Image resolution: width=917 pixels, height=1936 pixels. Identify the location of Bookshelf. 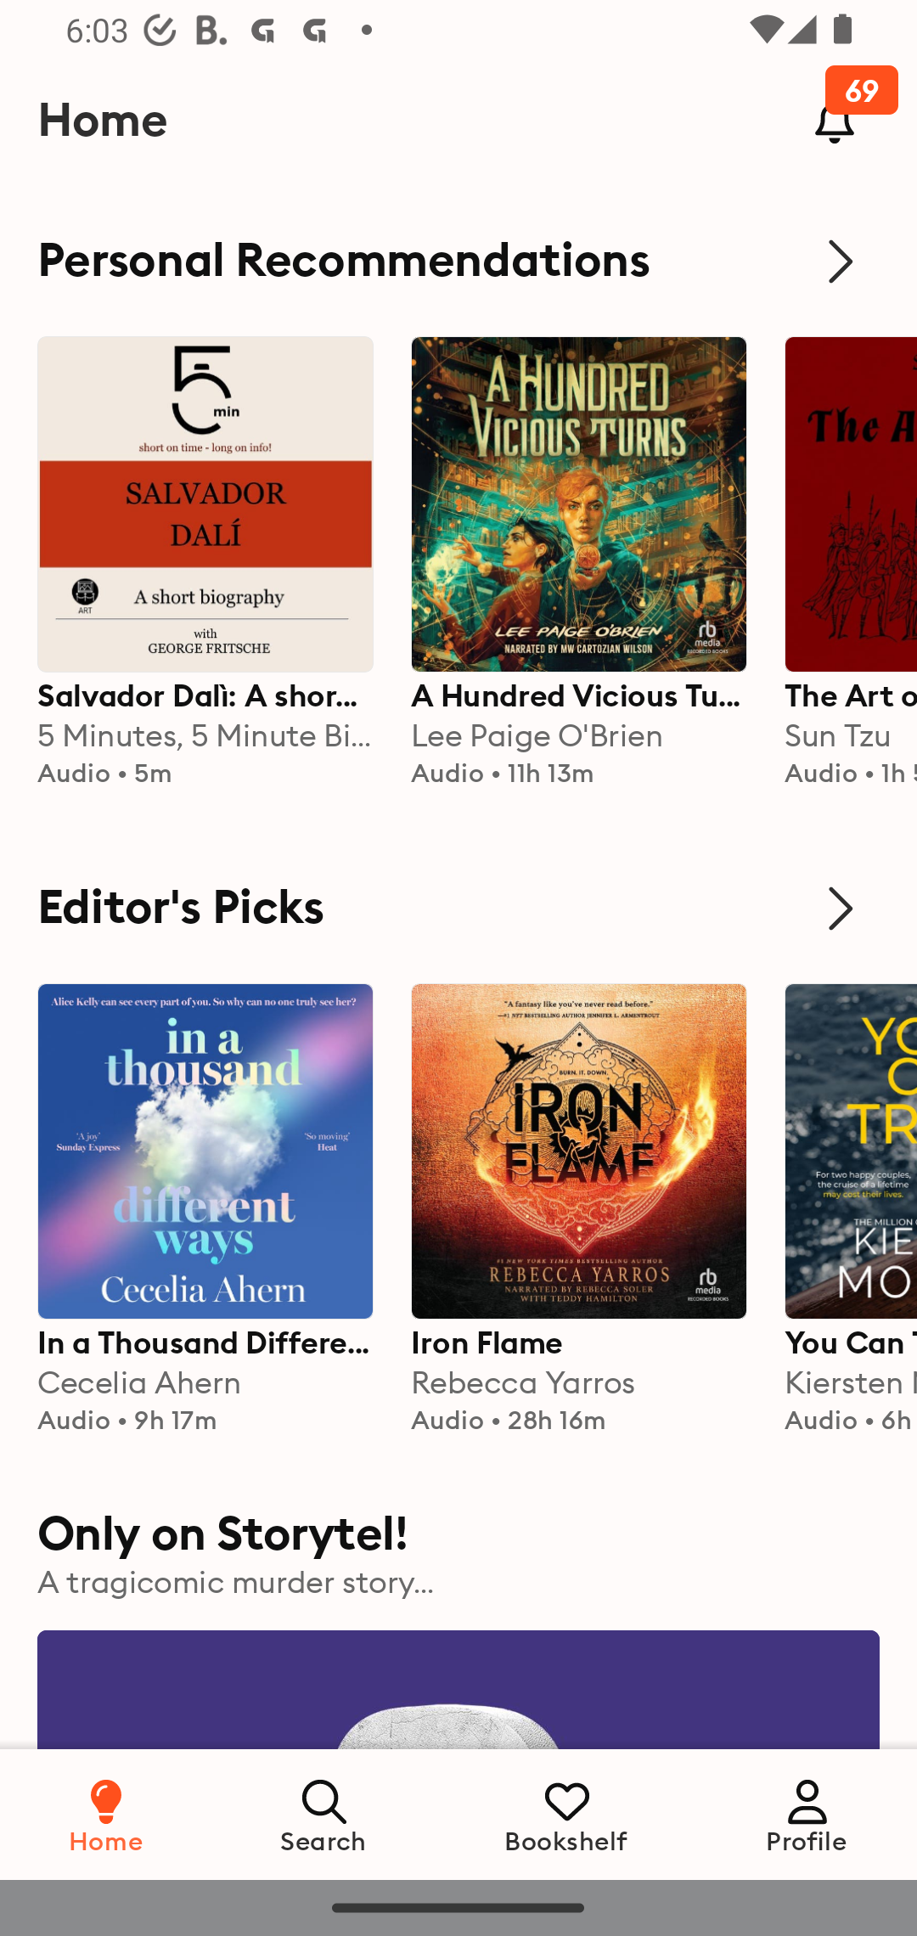
(566, 1814).